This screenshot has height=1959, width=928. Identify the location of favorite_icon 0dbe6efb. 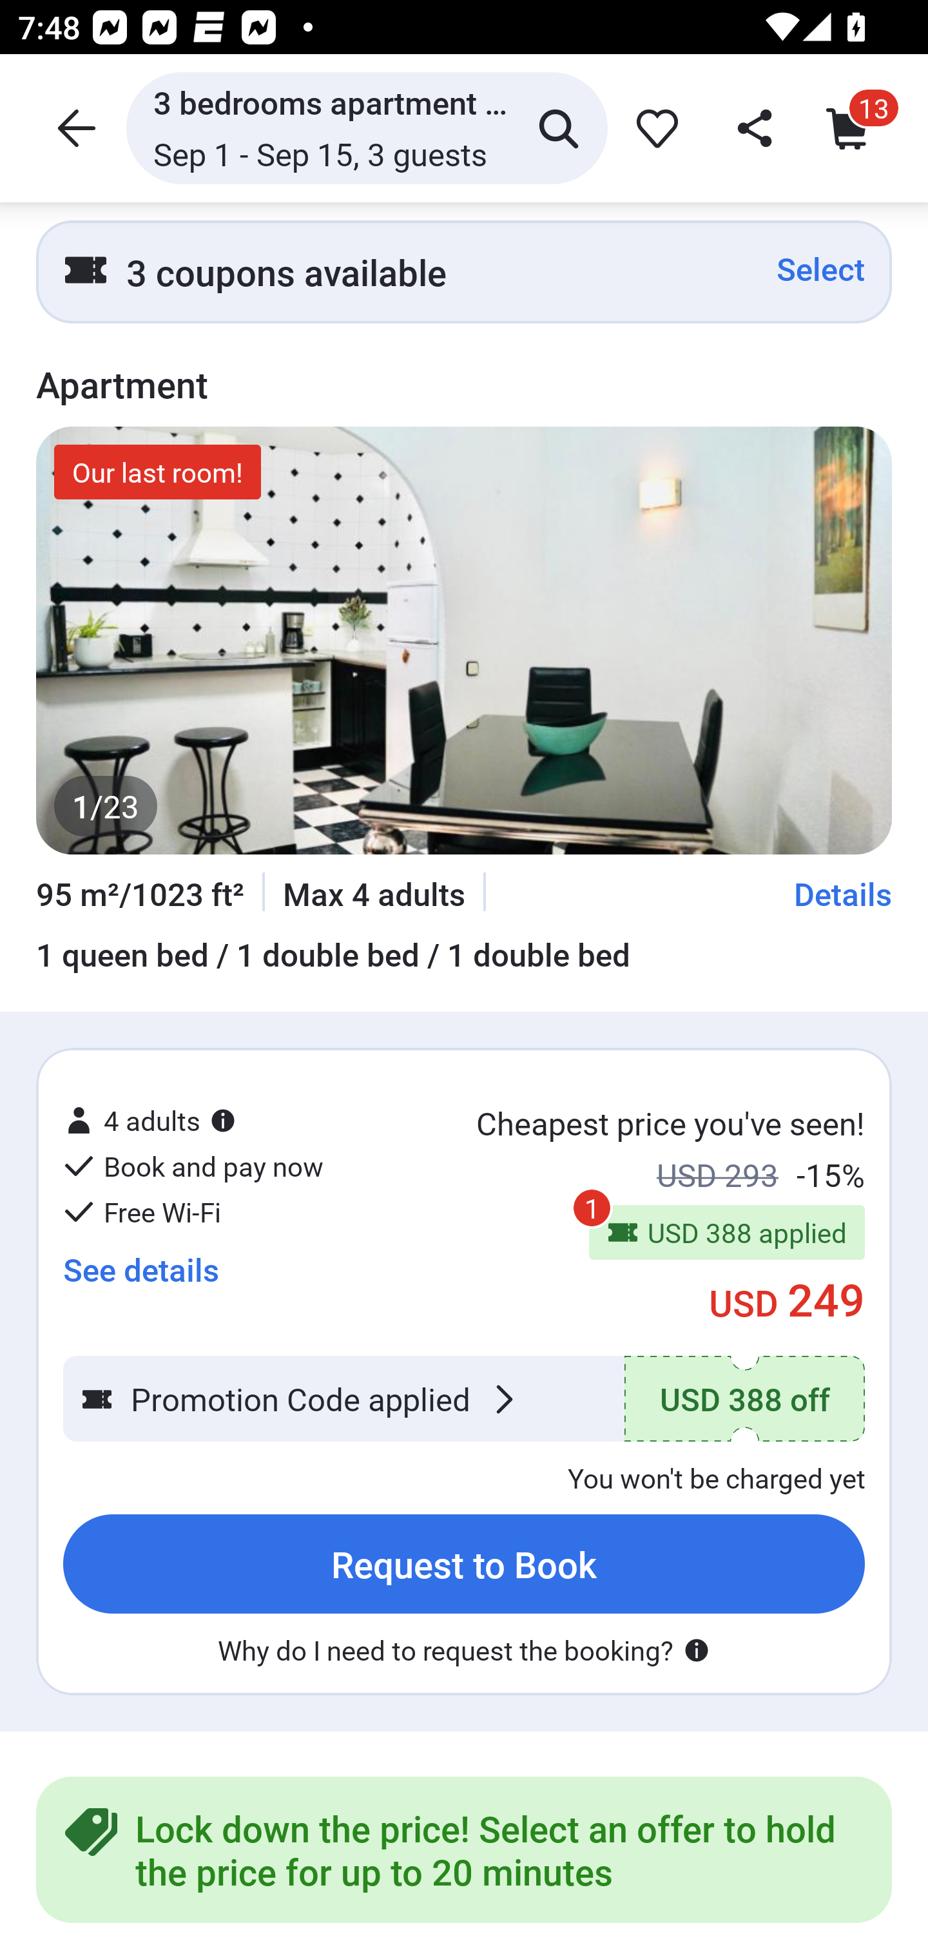
(653, 128).